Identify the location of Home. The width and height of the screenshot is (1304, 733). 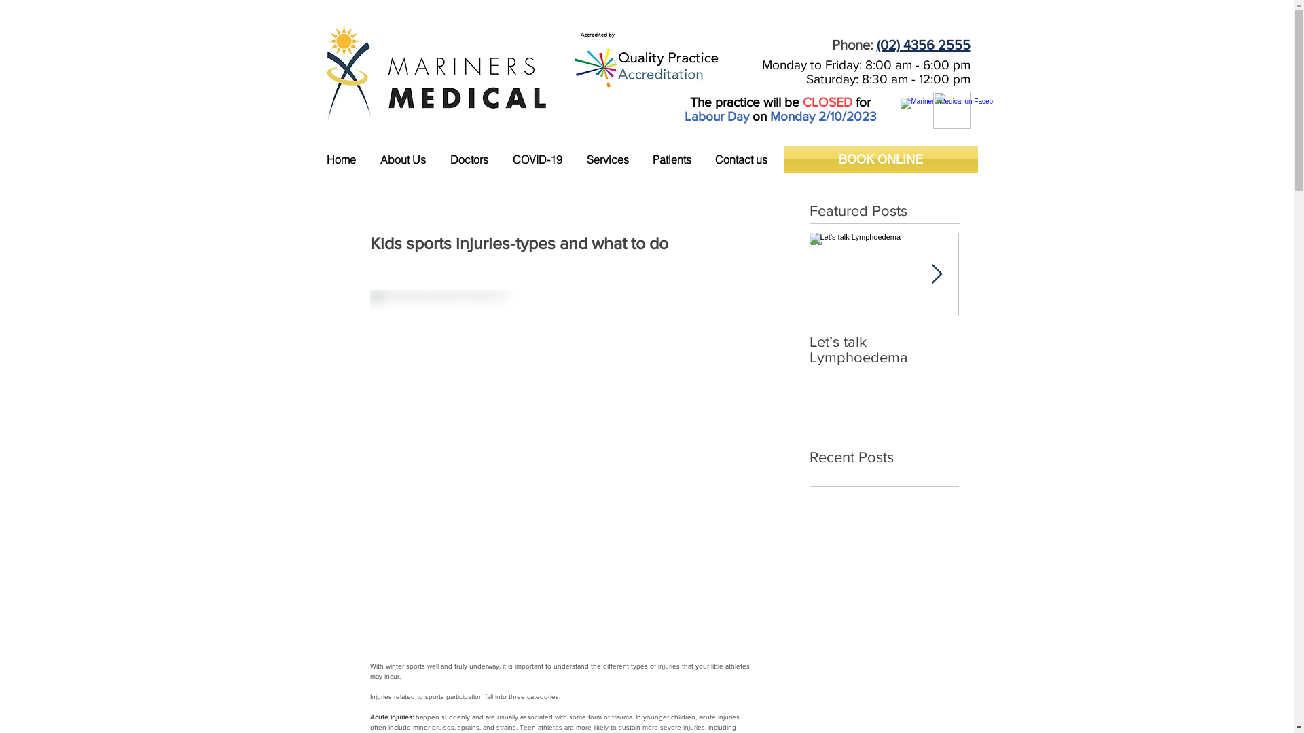
(341, 159).